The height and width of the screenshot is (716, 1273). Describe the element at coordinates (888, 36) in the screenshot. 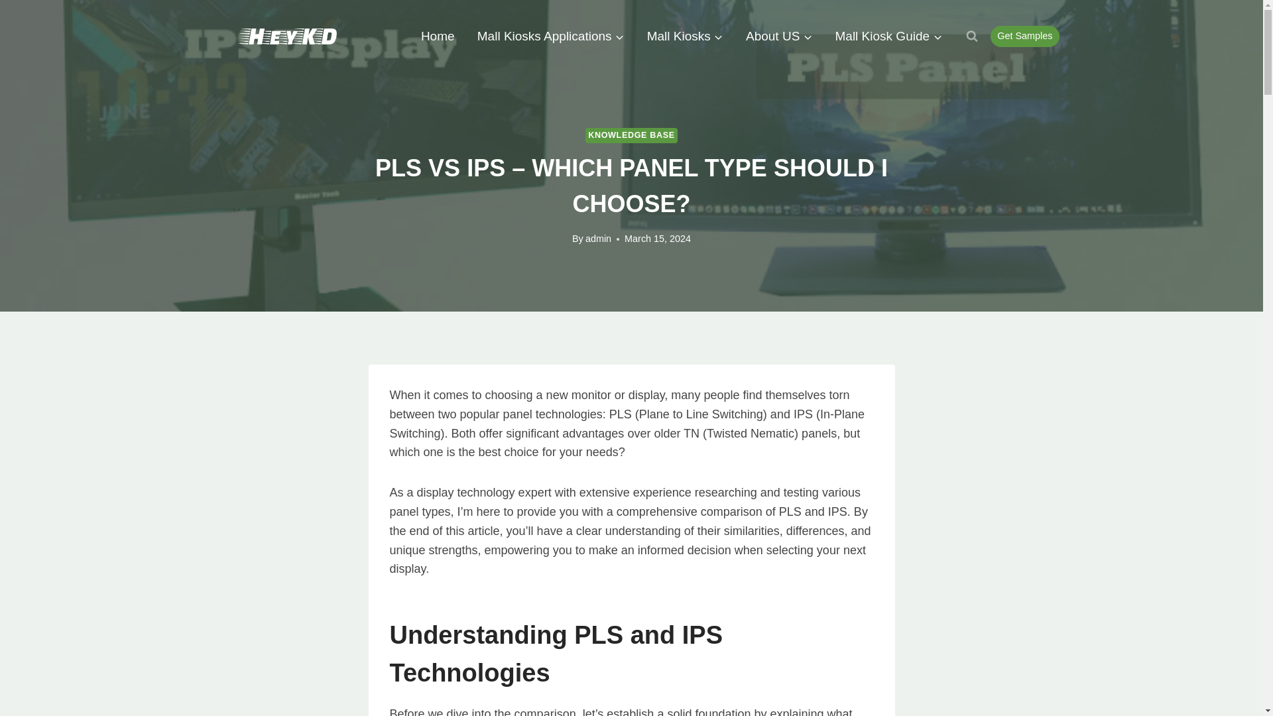

I see `Mall Kiosk Guide` at that location.